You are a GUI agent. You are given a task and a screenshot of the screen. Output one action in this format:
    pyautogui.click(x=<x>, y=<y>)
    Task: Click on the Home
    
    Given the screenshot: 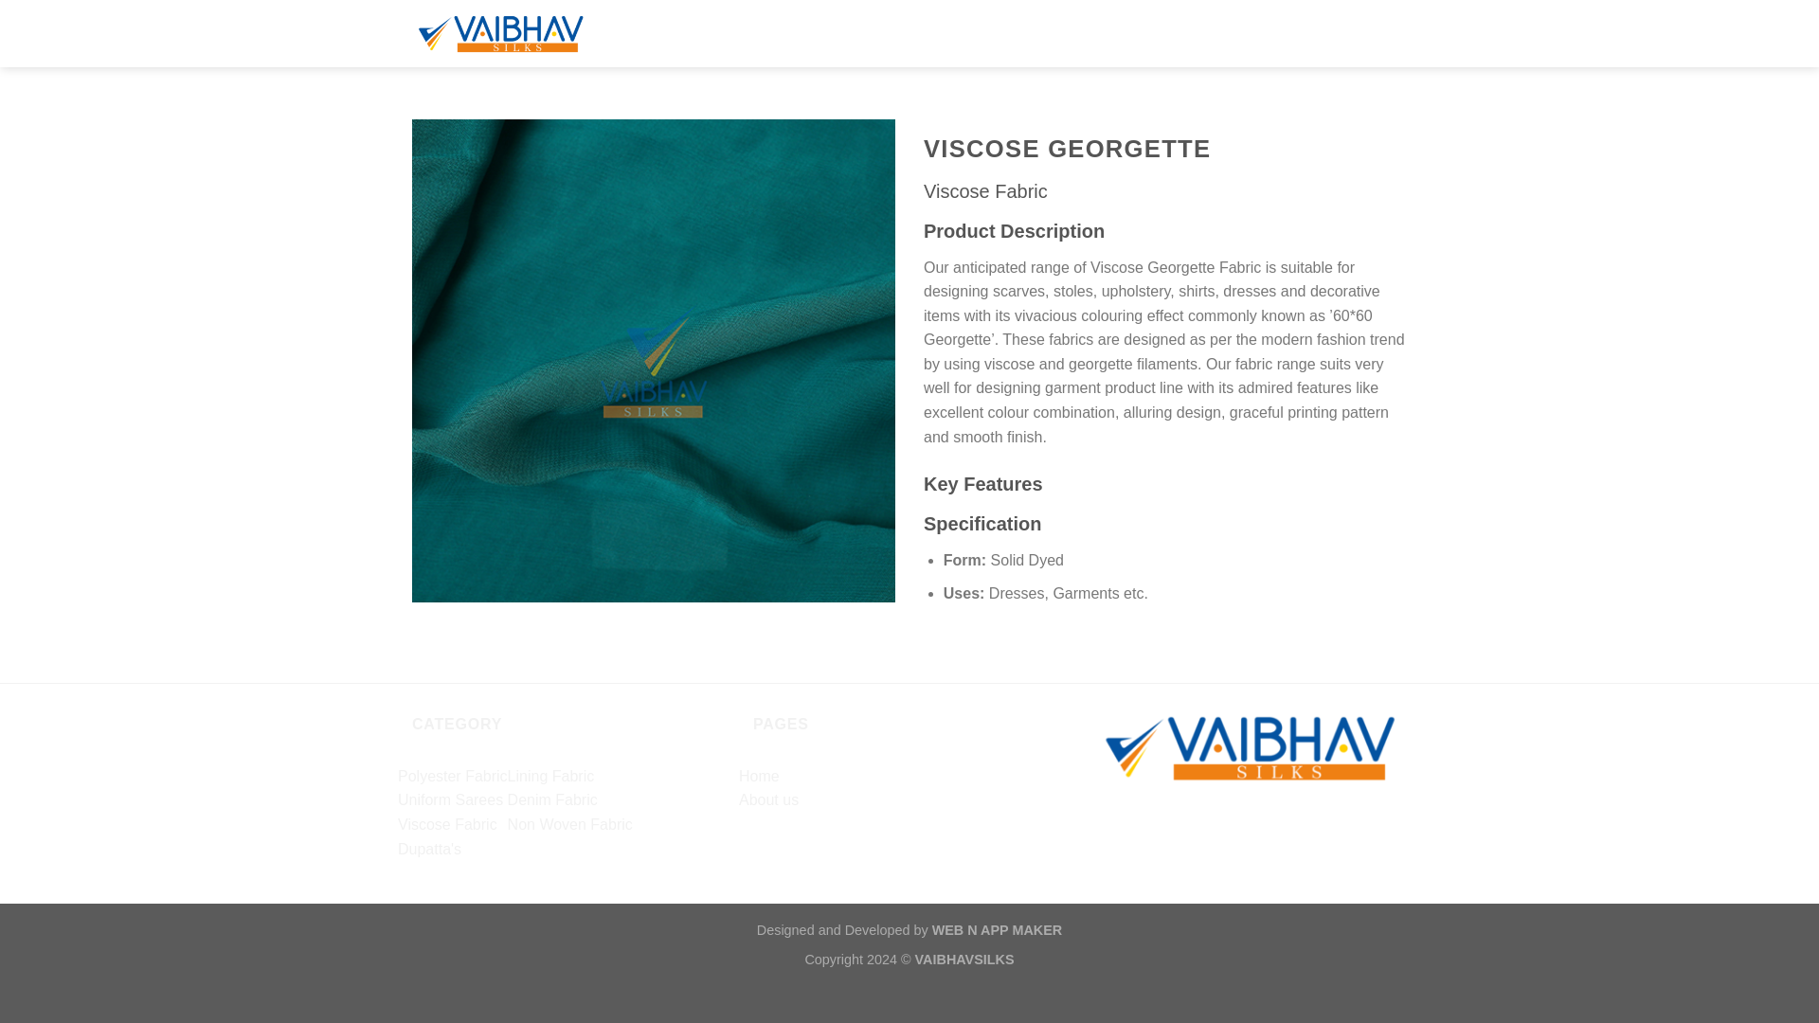 What is the action you would take?
    pyautogui.click(x=759, y=777)
    